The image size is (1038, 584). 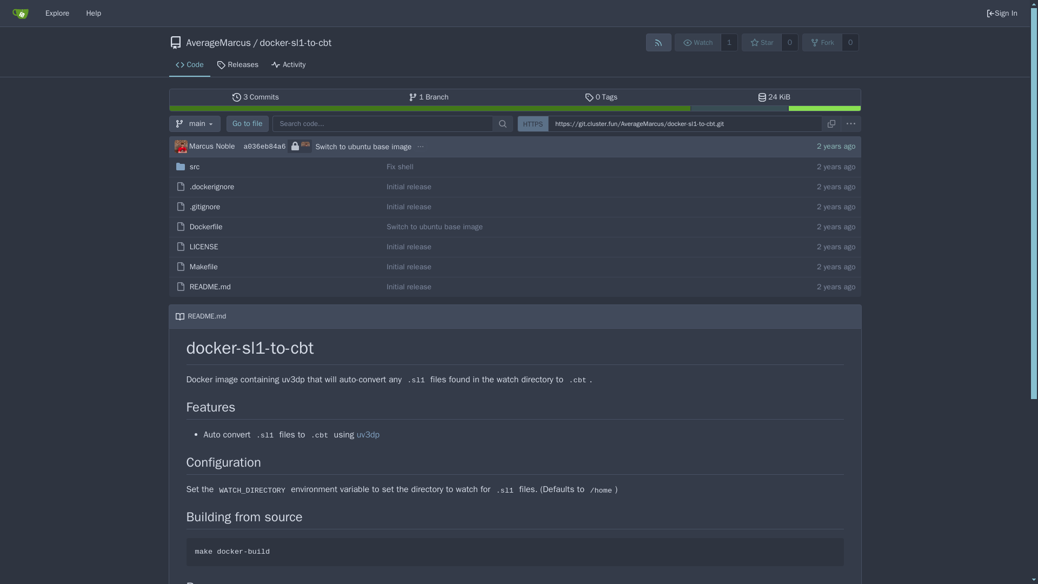 What do you see at coordinates (93, 13) in the screenshot?
I see `0` at bounding box center [93, 13].